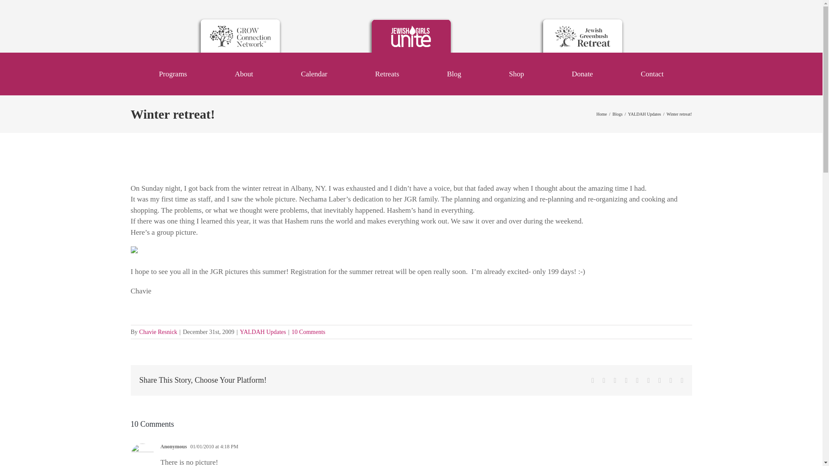 The height and width of the screenshot is (466, 829). Describe the element at coordinates (387, 73) in the screenshot. I see `Retreats` at that location.